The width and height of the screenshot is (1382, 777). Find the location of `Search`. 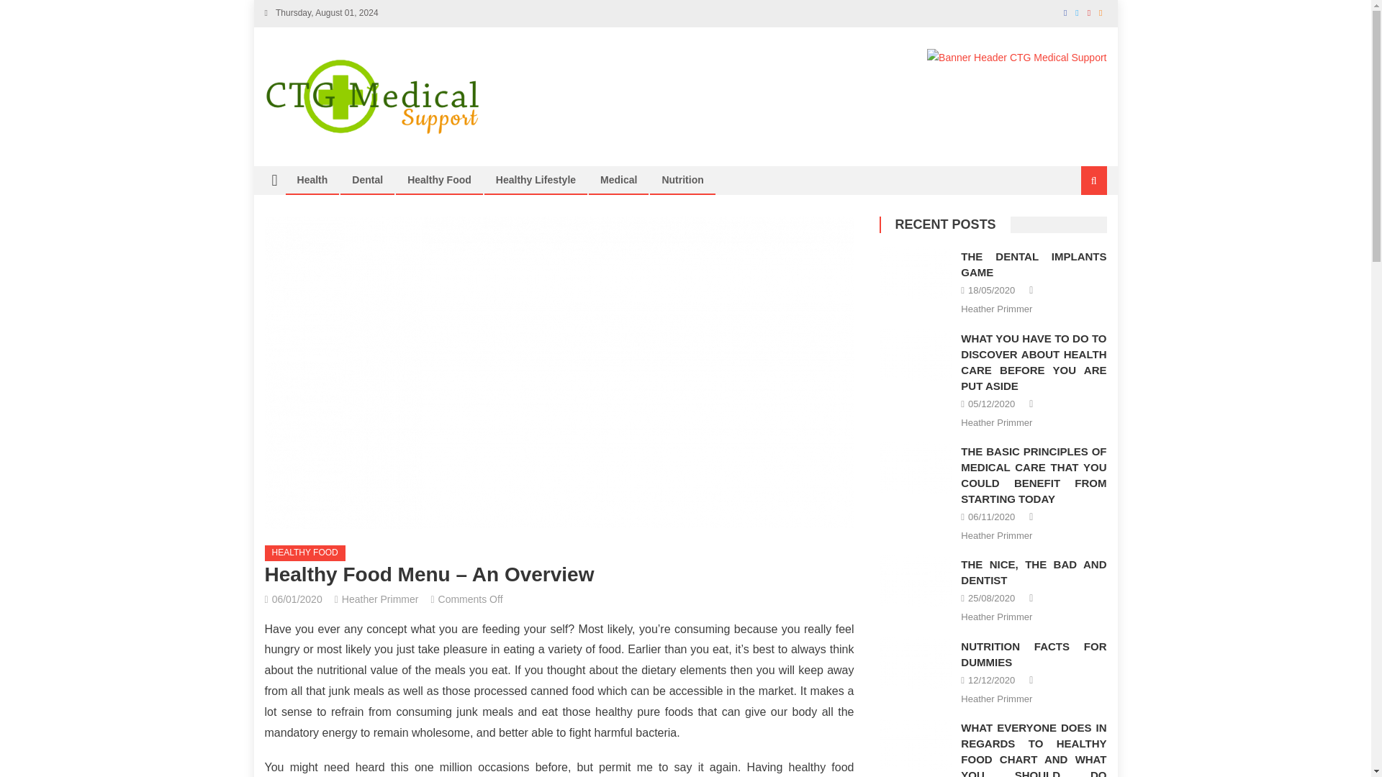

Search is located at coordinates (1076, 229).